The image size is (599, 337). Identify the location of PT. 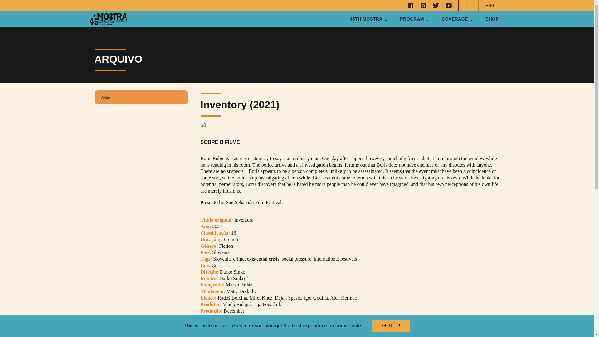
(469, 6).